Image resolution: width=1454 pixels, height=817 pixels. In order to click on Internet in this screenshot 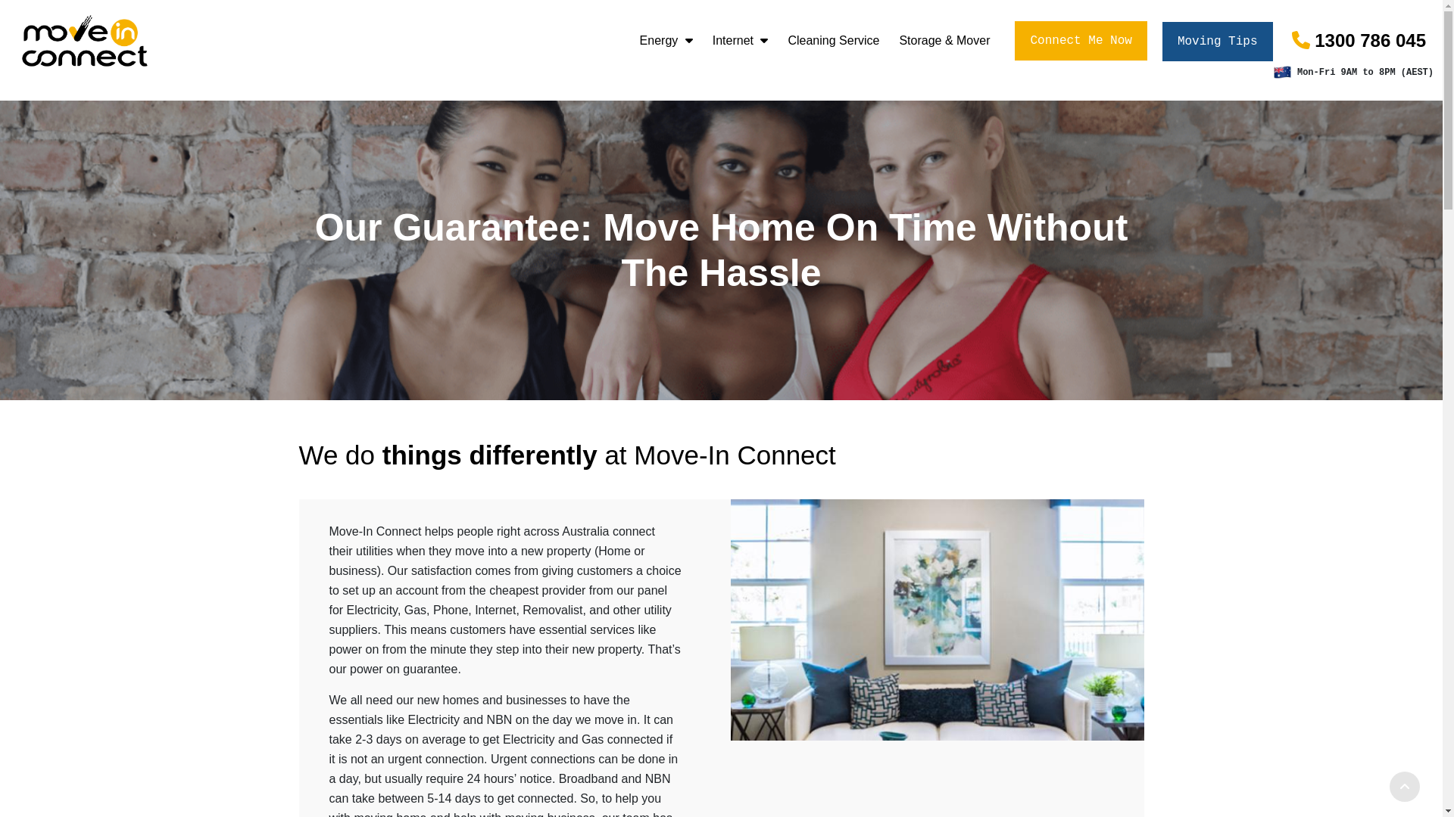, I will do `click(741, 41)`.